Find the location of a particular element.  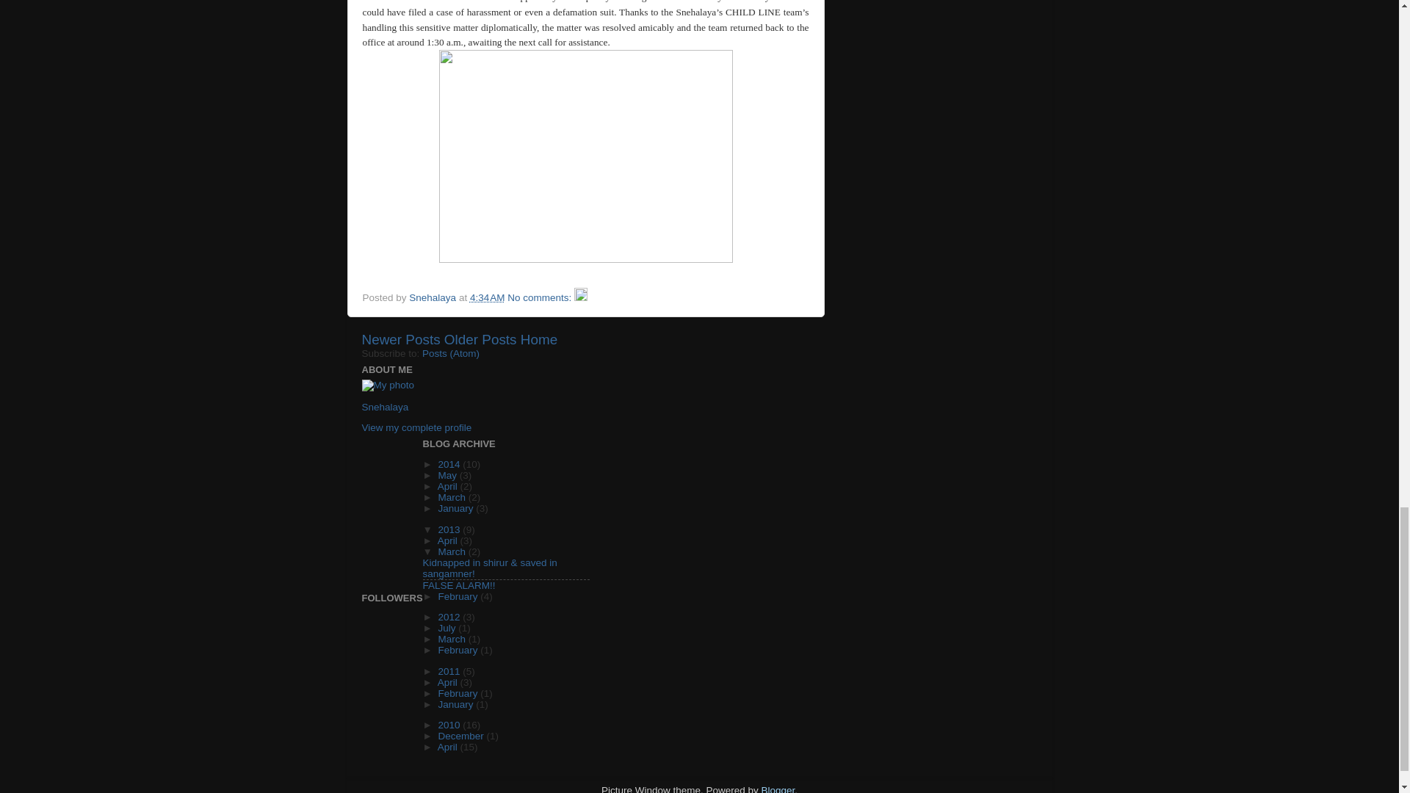

March is located at coordinates (452, 552).